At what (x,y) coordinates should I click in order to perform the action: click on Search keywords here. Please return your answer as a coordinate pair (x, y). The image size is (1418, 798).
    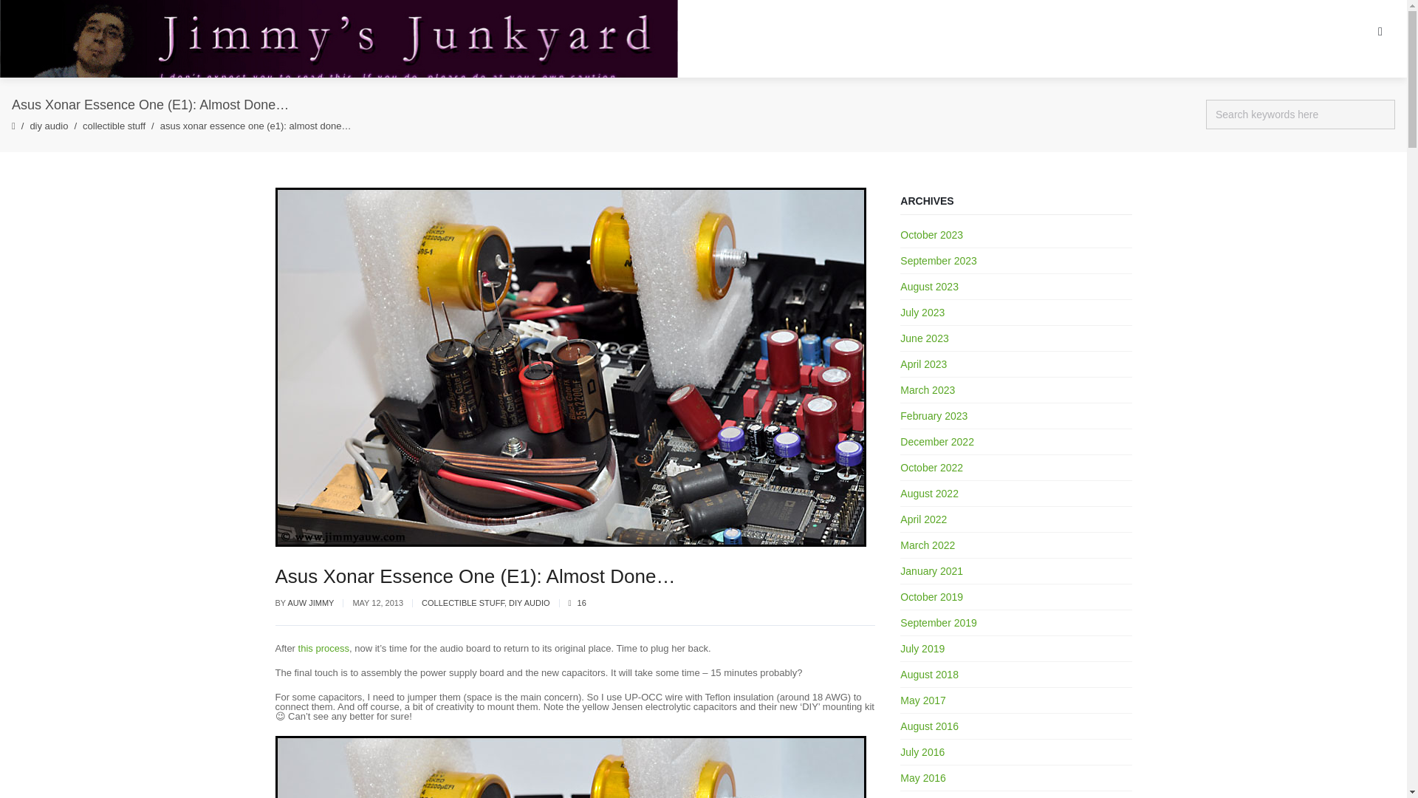
    Looking at the image, I should click on (1301, 115).